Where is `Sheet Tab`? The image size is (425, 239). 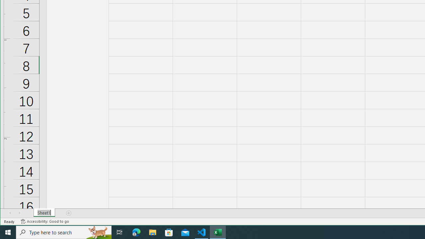
Sheet Tab is located at coordinates (44, 213).